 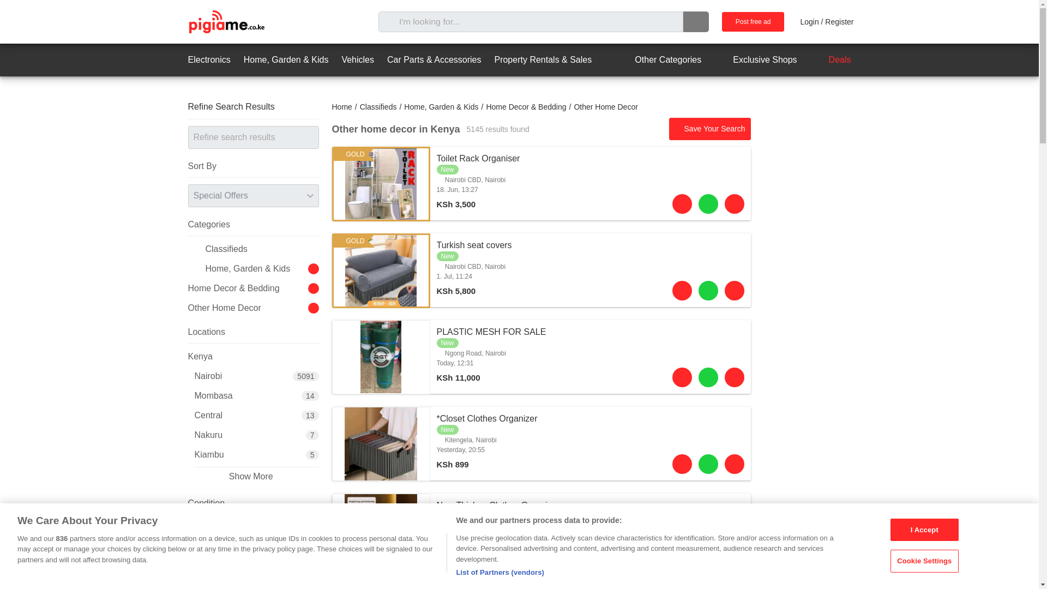 What do you see at coordinates (358, 60) in the screenshot?
I see `Vehicles` at bounding box center [358, 60].